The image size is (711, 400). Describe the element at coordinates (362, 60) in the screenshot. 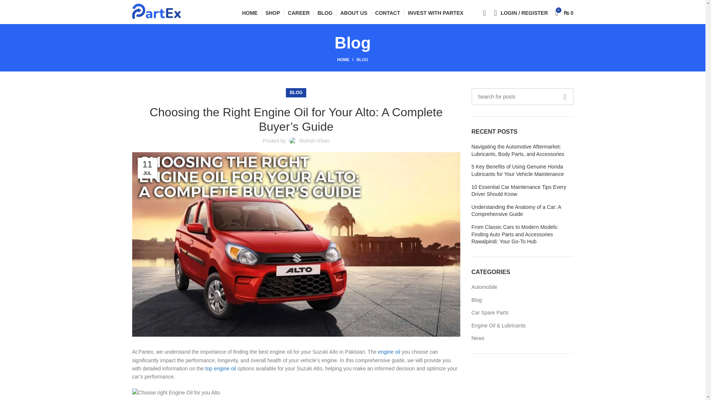

I see `BLOG` at that location.